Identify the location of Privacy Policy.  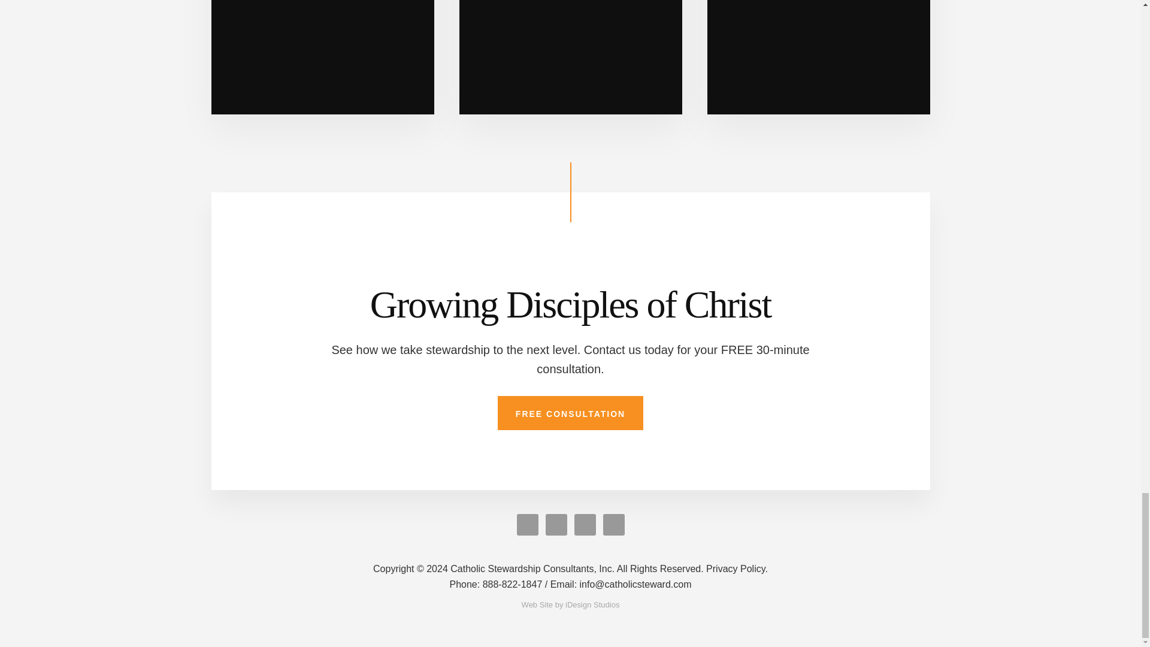
(737, 568).